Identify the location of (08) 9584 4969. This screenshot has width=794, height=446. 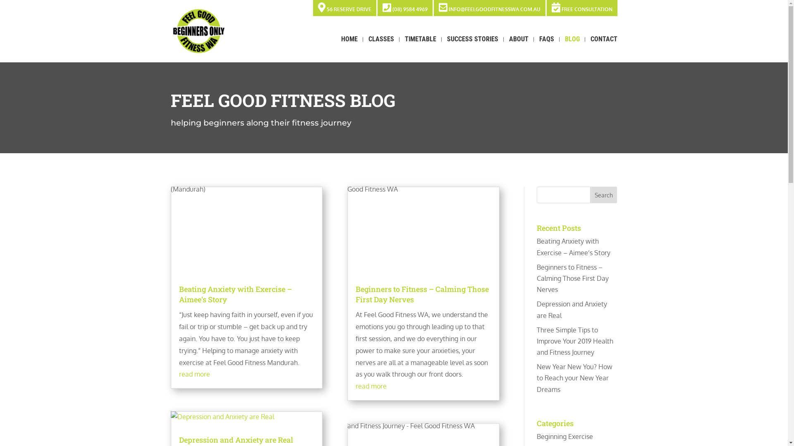
(404, 8).